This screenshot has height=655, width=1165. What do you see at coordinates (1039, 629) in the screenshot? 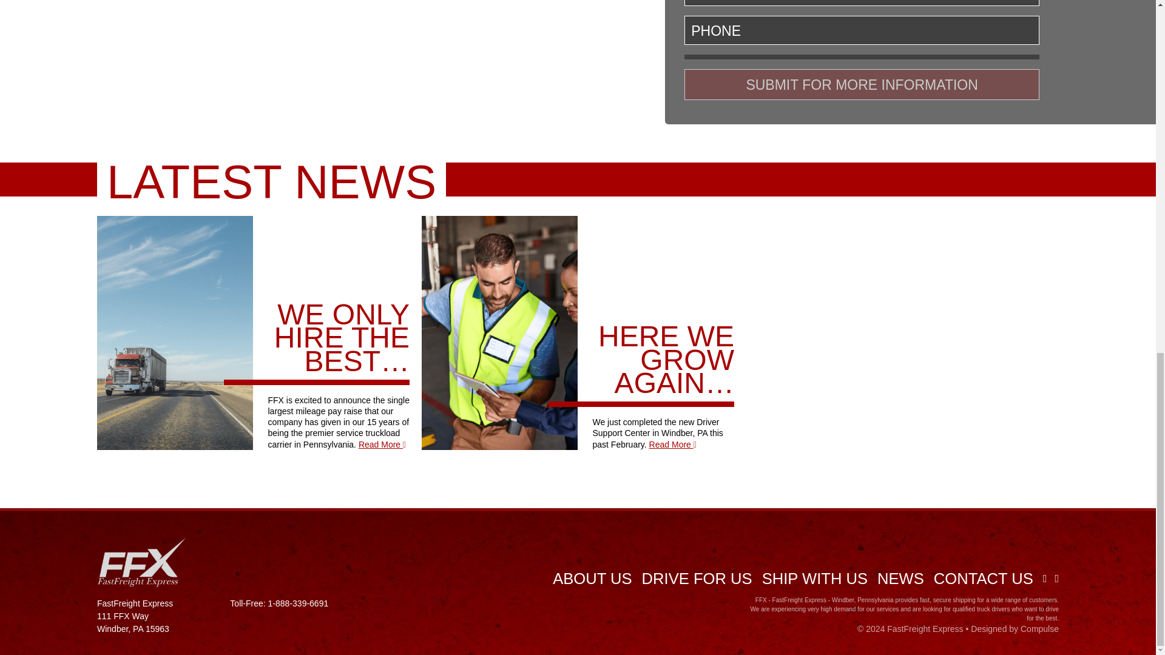
I see `Compulse` at bounding box center [1039, 629].